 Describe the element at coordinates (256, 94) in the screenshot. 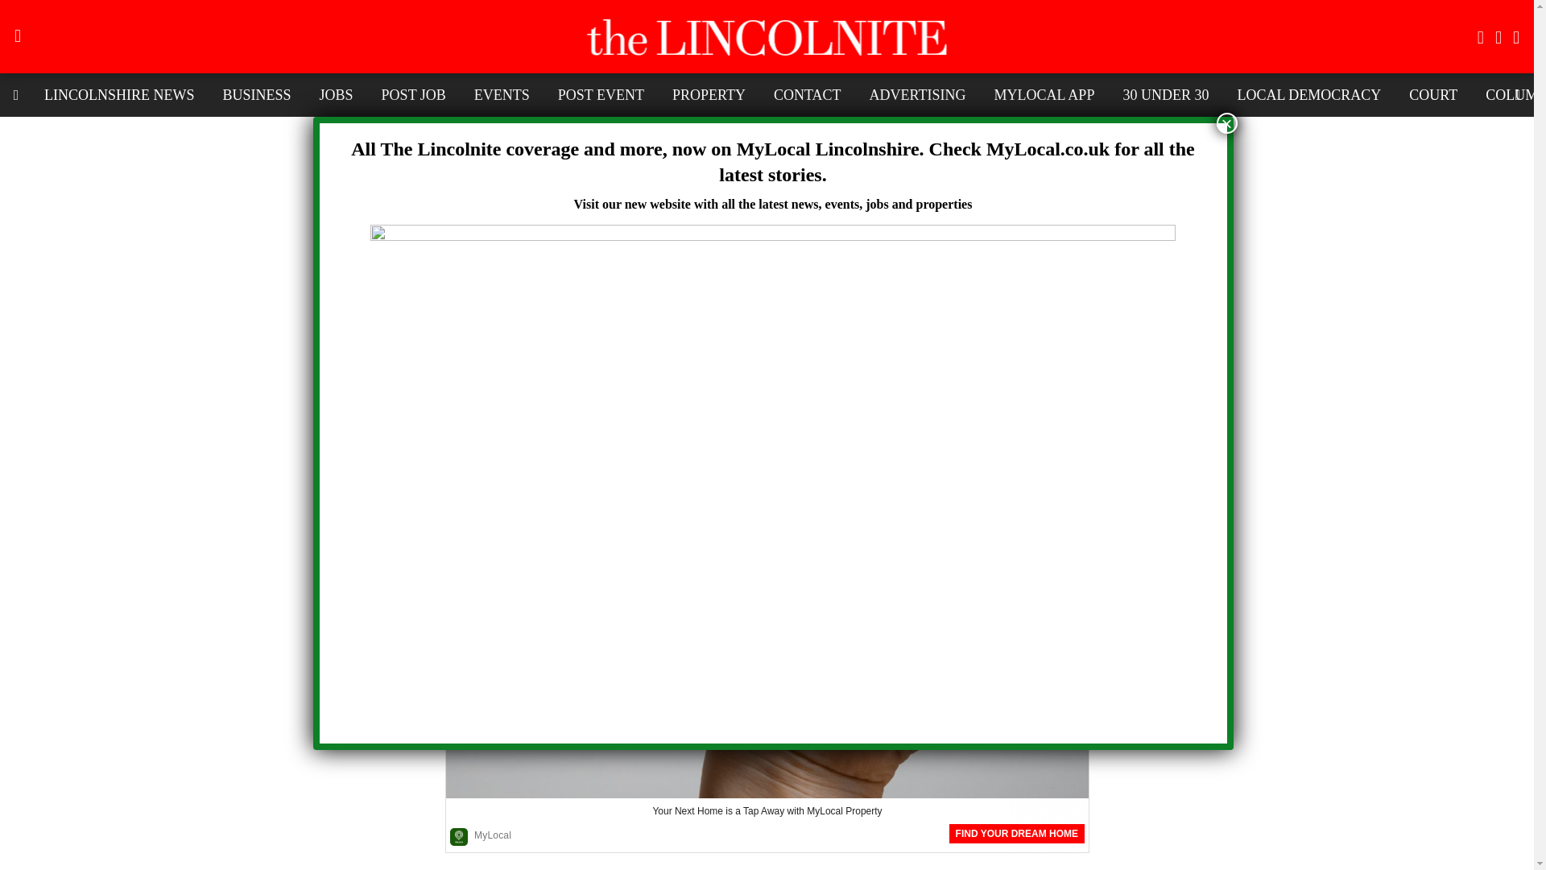

I see `BUSINESS` at that location.